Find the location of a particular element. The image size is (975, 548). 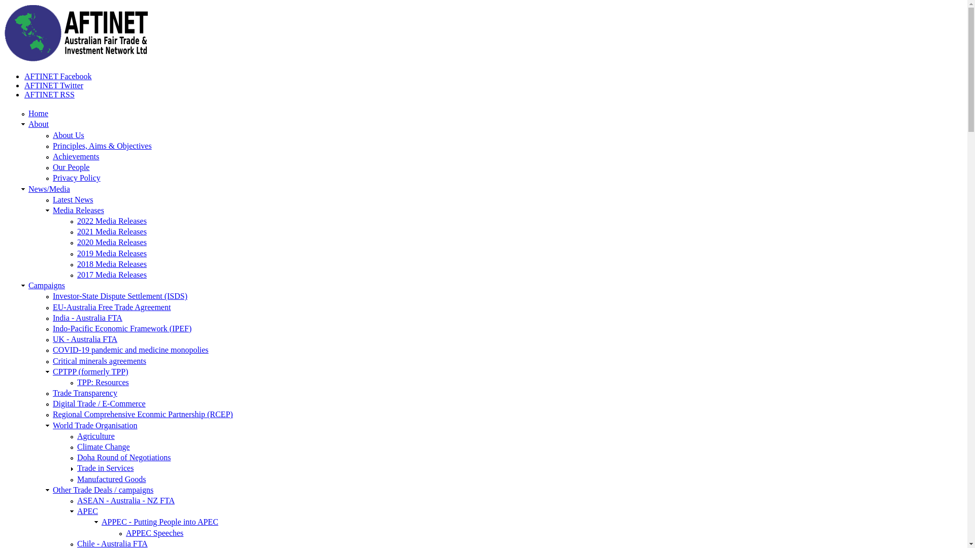

About is located at coordinates (39, 124).